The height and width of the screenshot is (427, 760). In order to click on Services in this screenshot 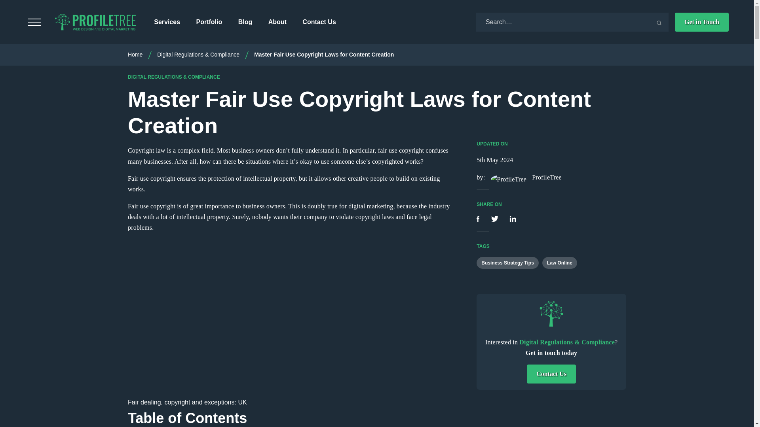, I will do `click(167, 22)`.